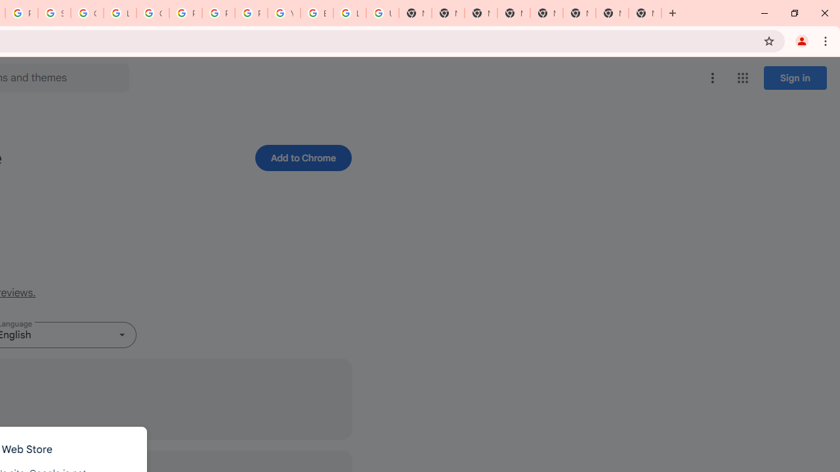  What do you see at coordinates (284, 13) in the screenshot?
I see `YouTube` at bounding box center [284, 13].